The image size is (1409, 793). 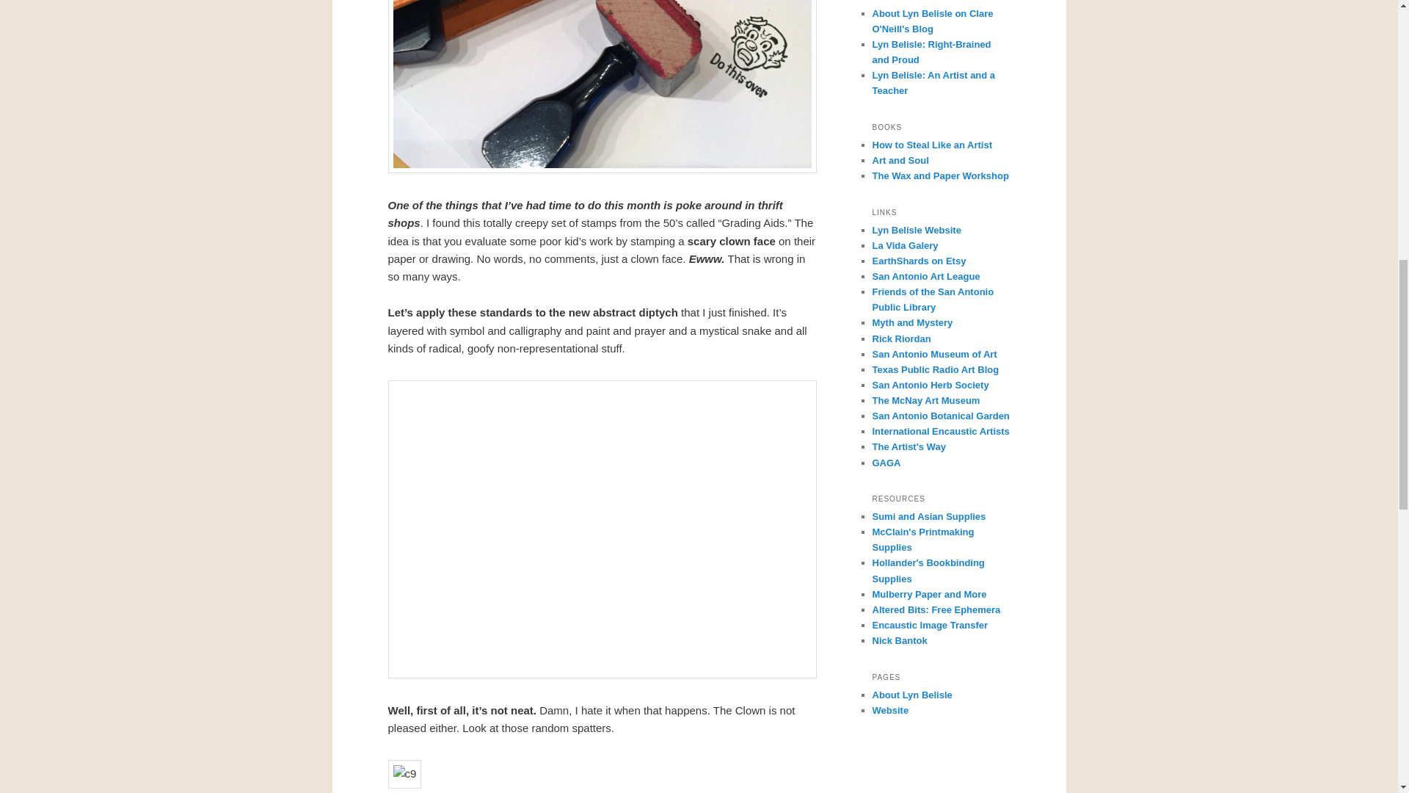 I want to click on Lyn Belisle: Right-Brained and Proud, so click(x=931, y=51).